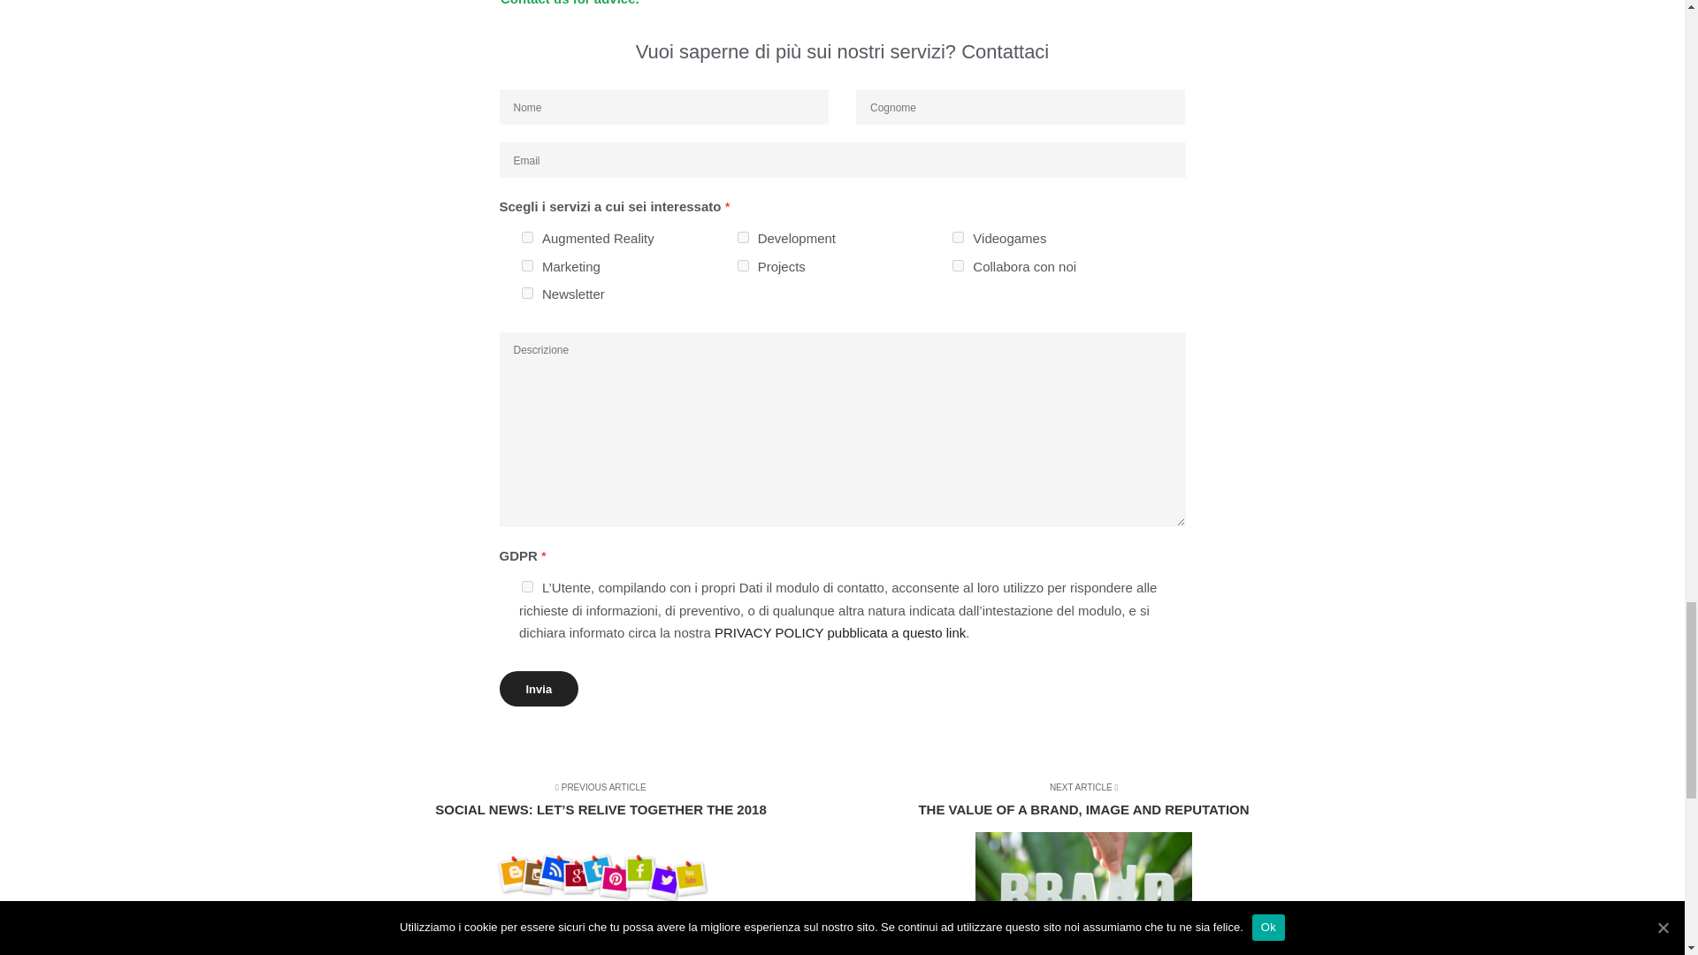  I want to click on Projects, so click(527, 237).